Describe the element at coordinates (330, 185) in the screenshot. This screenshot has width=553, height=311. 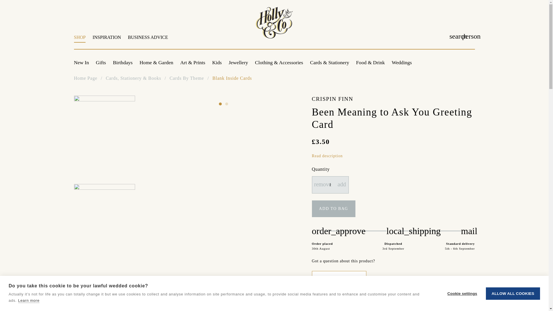
I see `INSPIRATION` at that location.